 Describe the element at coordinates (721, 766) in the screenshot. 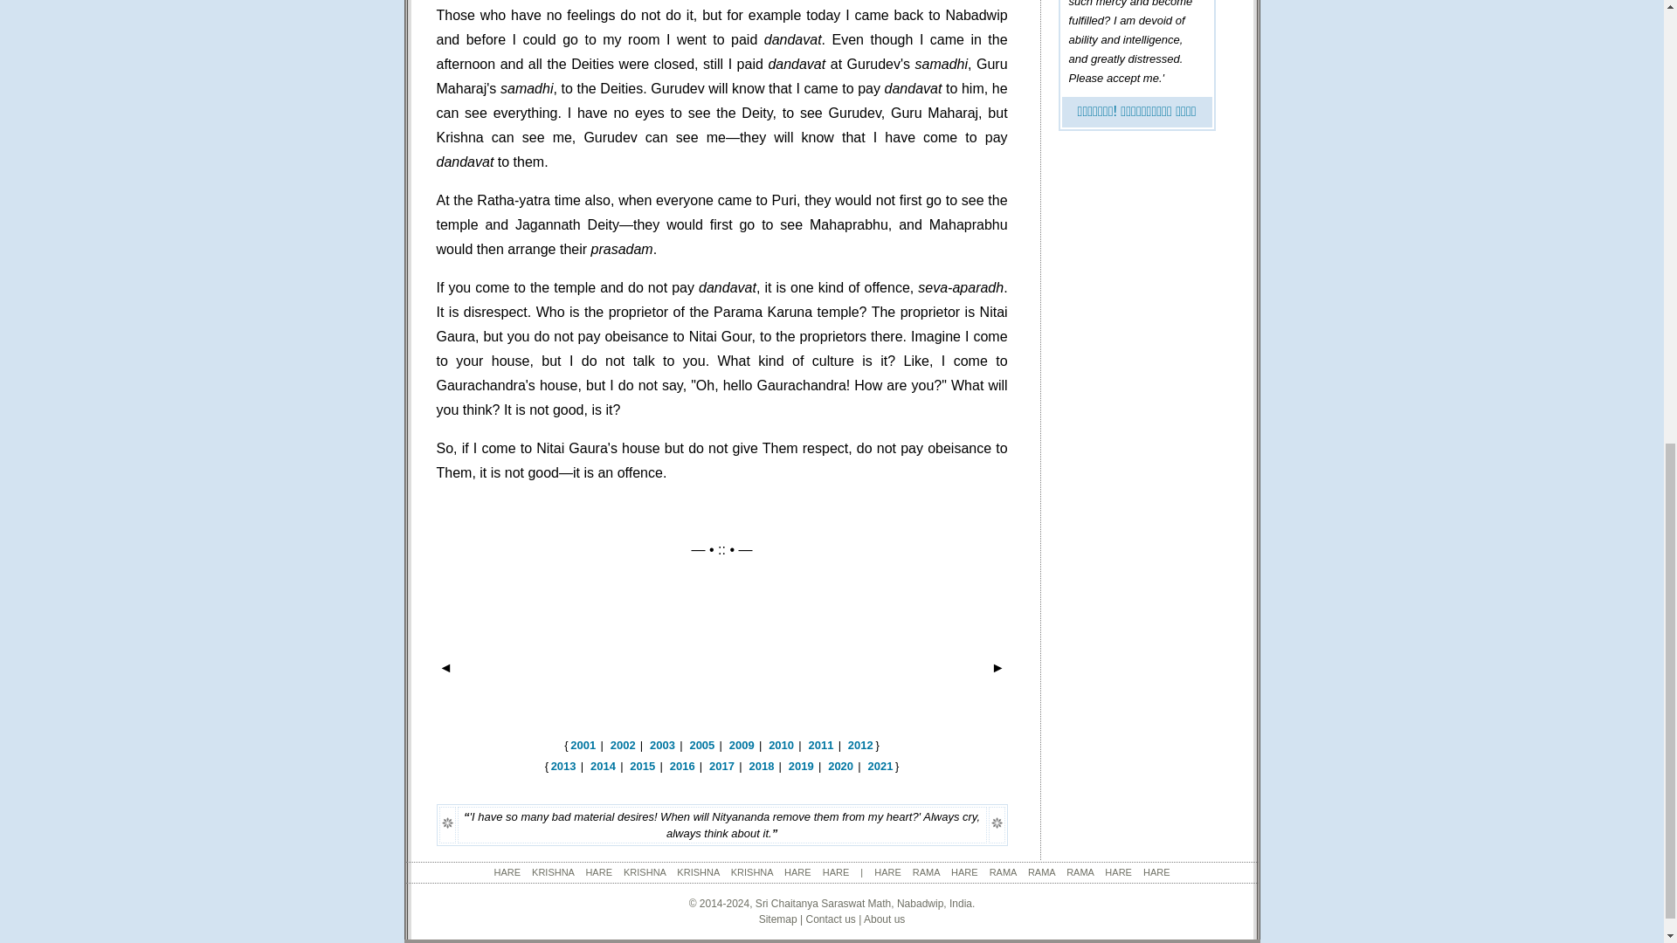

I see `2017` at that location.